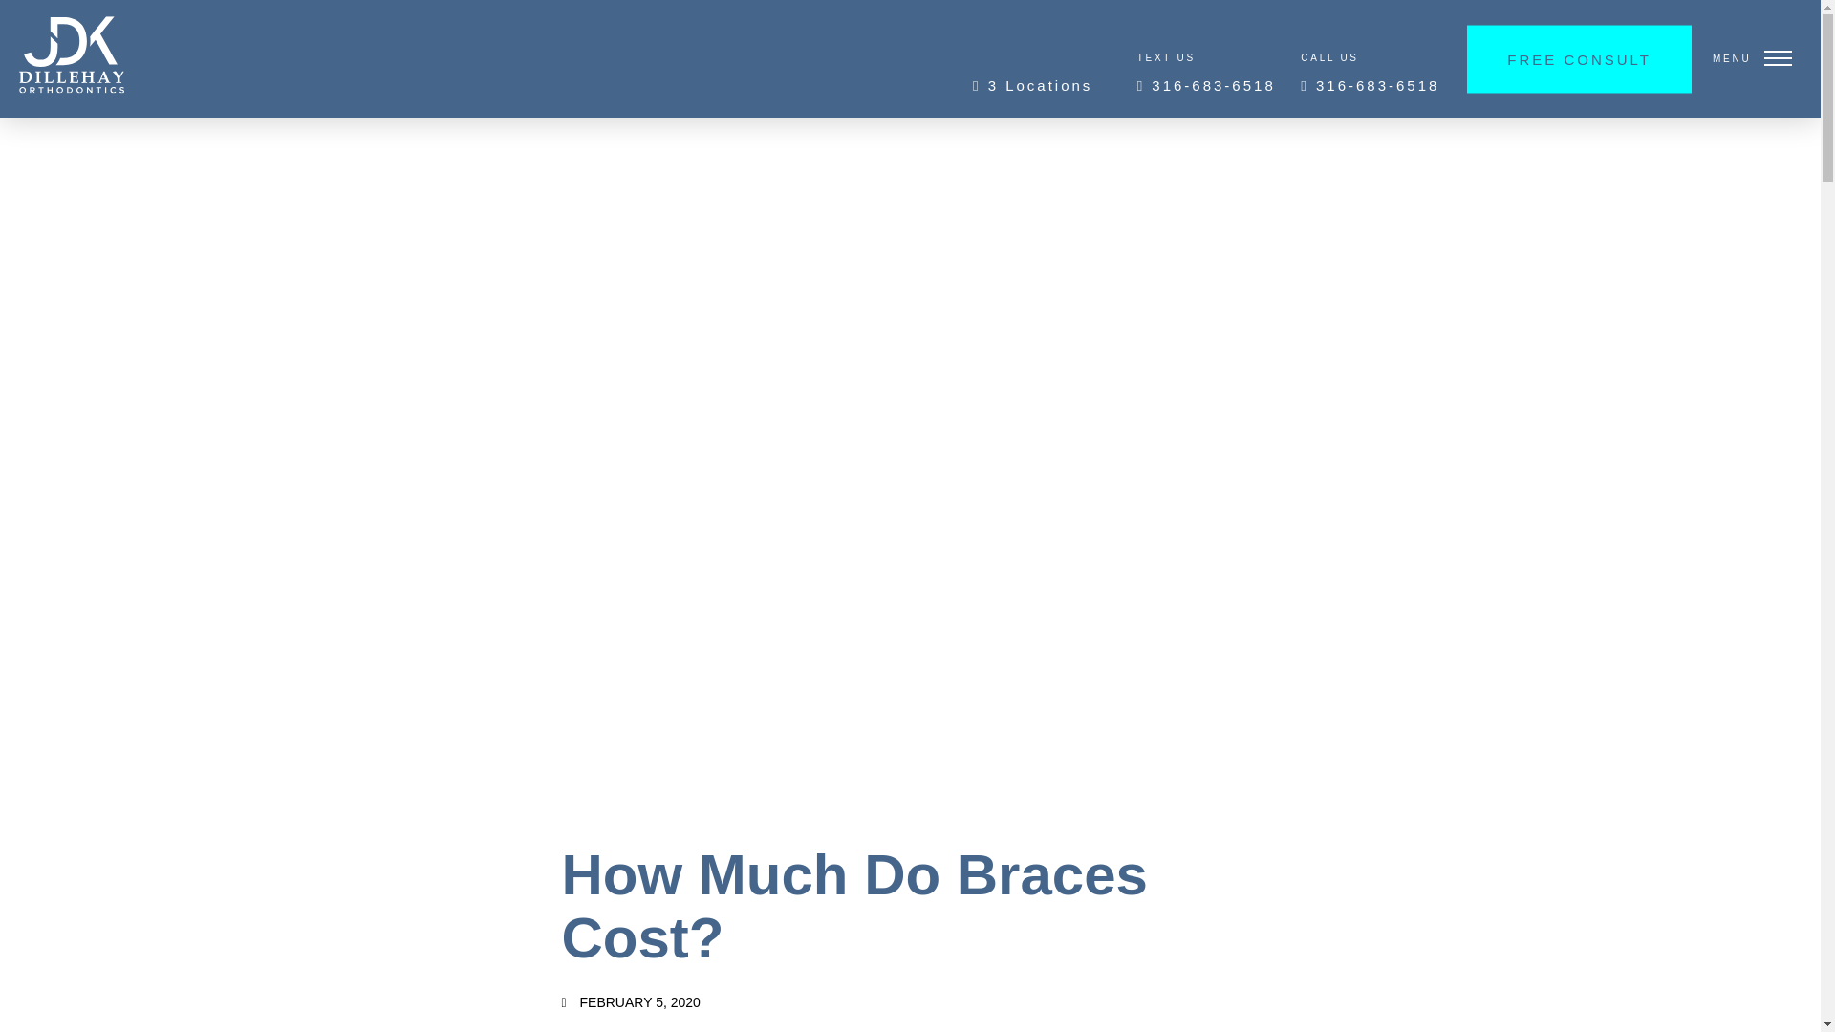 The width and height of the screenshot is (1835, 1032). Describe the element at coordinates (1206, 86) in the screenshot. I see `316-683-6518` at that location.